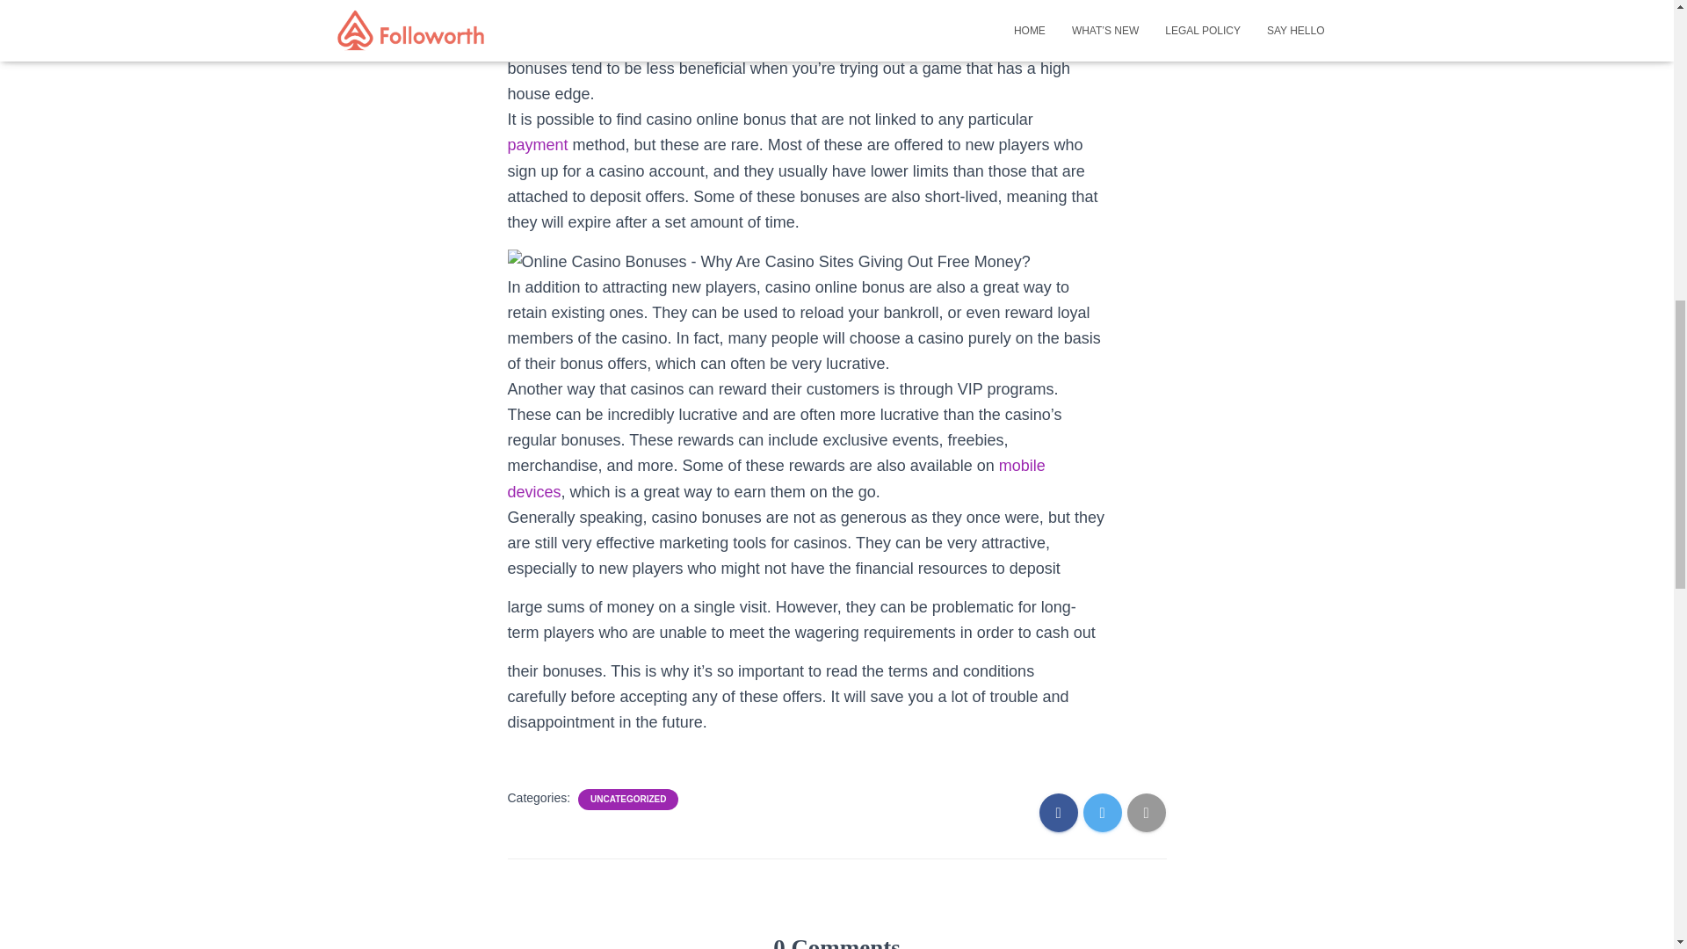 This screenshot has height=949, width=1687. I want to click on UNCATEGORIZED, so click(628, 799).